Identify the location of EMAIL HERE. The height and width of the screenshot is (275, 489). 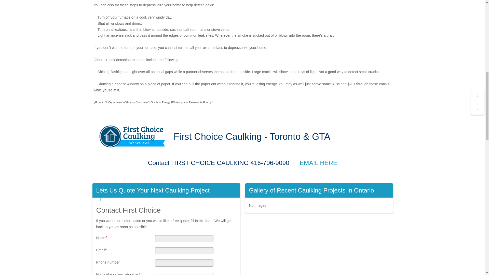
(318, 163).